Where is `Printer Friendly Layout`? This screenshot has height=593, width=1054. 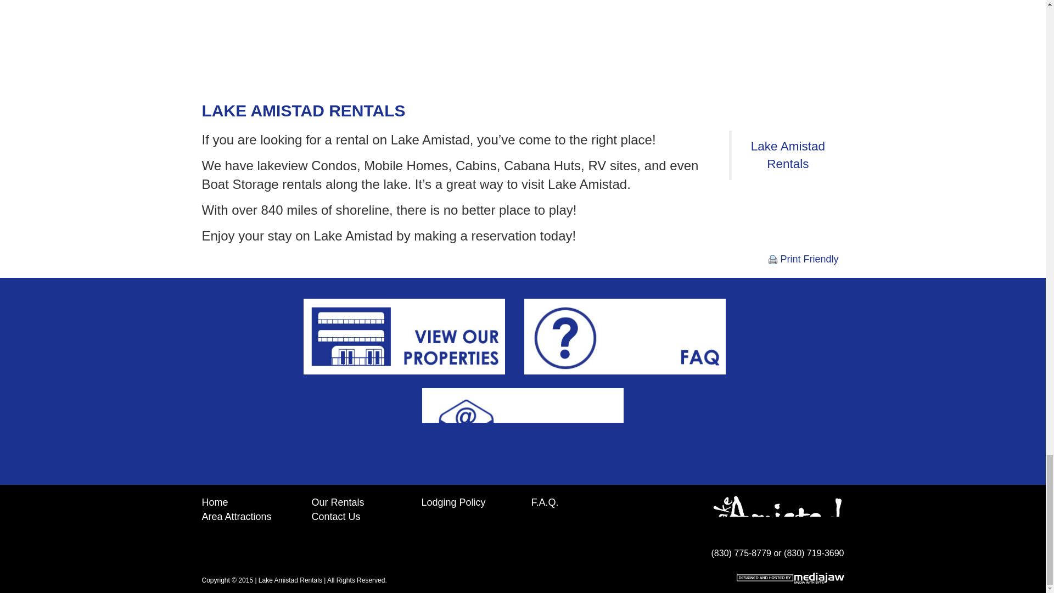
Printer Friendly Layout is located at coordinates (773, 259).